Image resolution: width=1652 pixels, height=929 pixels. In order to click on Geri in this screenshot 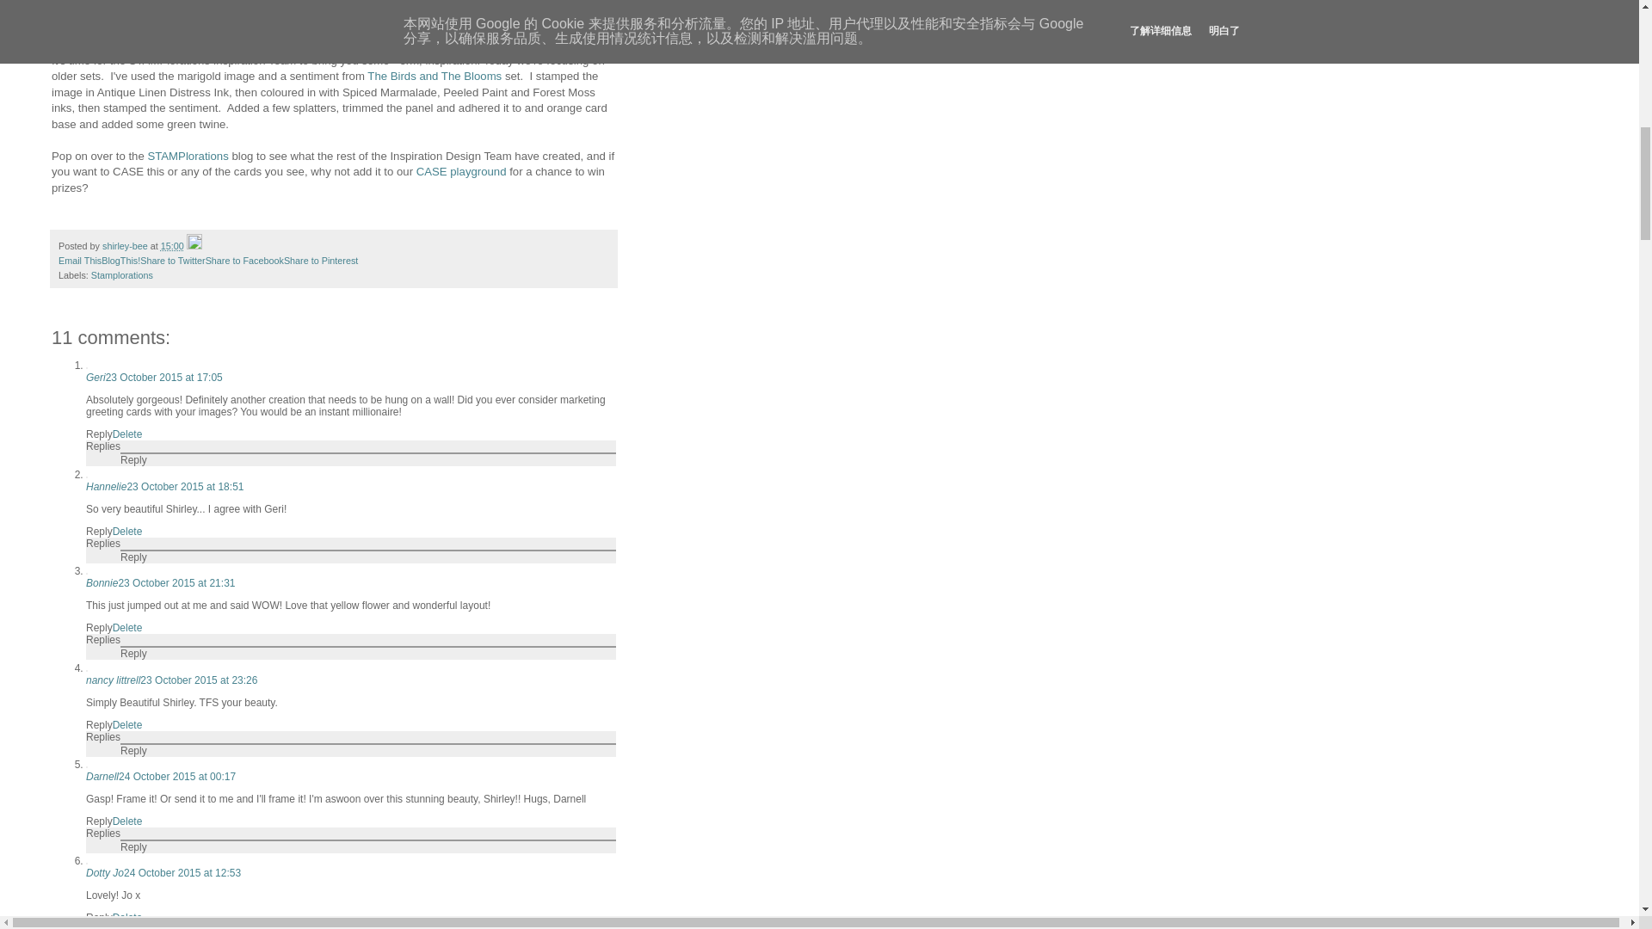, I will do `click(95, 378)`.